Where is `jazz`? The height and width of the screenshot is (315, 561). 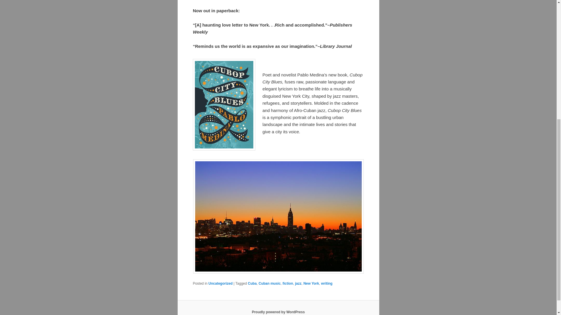
jazz is located at coordinates (298, 283).